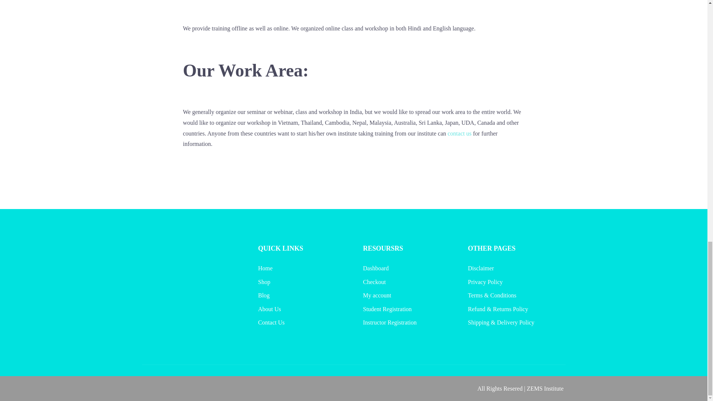 The image size is (713, 401). I want to click on Contact Us, so click(271, 322).